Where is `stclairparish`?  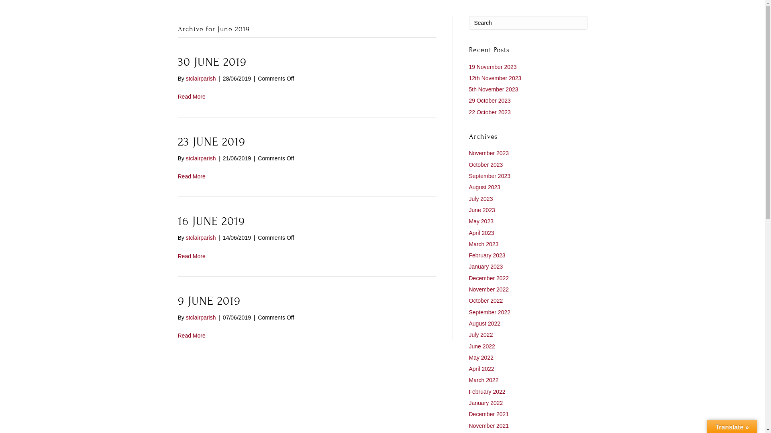
stclairparish is located at coordinates (201, 238).